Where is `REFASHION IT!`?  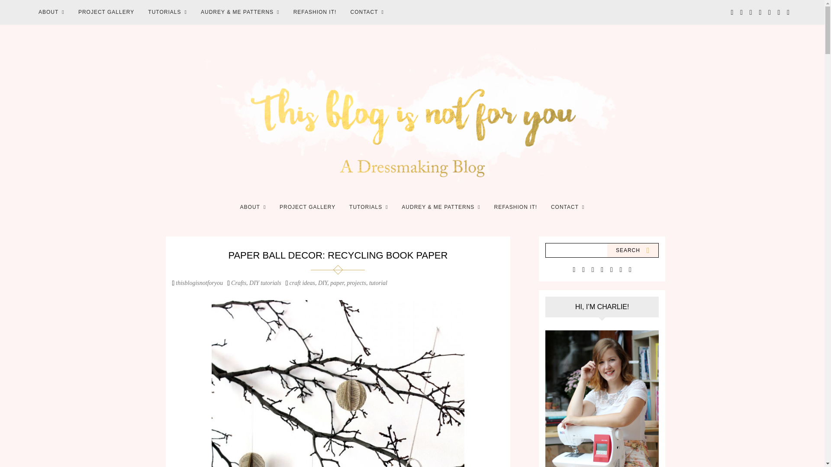
REFASHION IT! is located at coordinates (516, 207).